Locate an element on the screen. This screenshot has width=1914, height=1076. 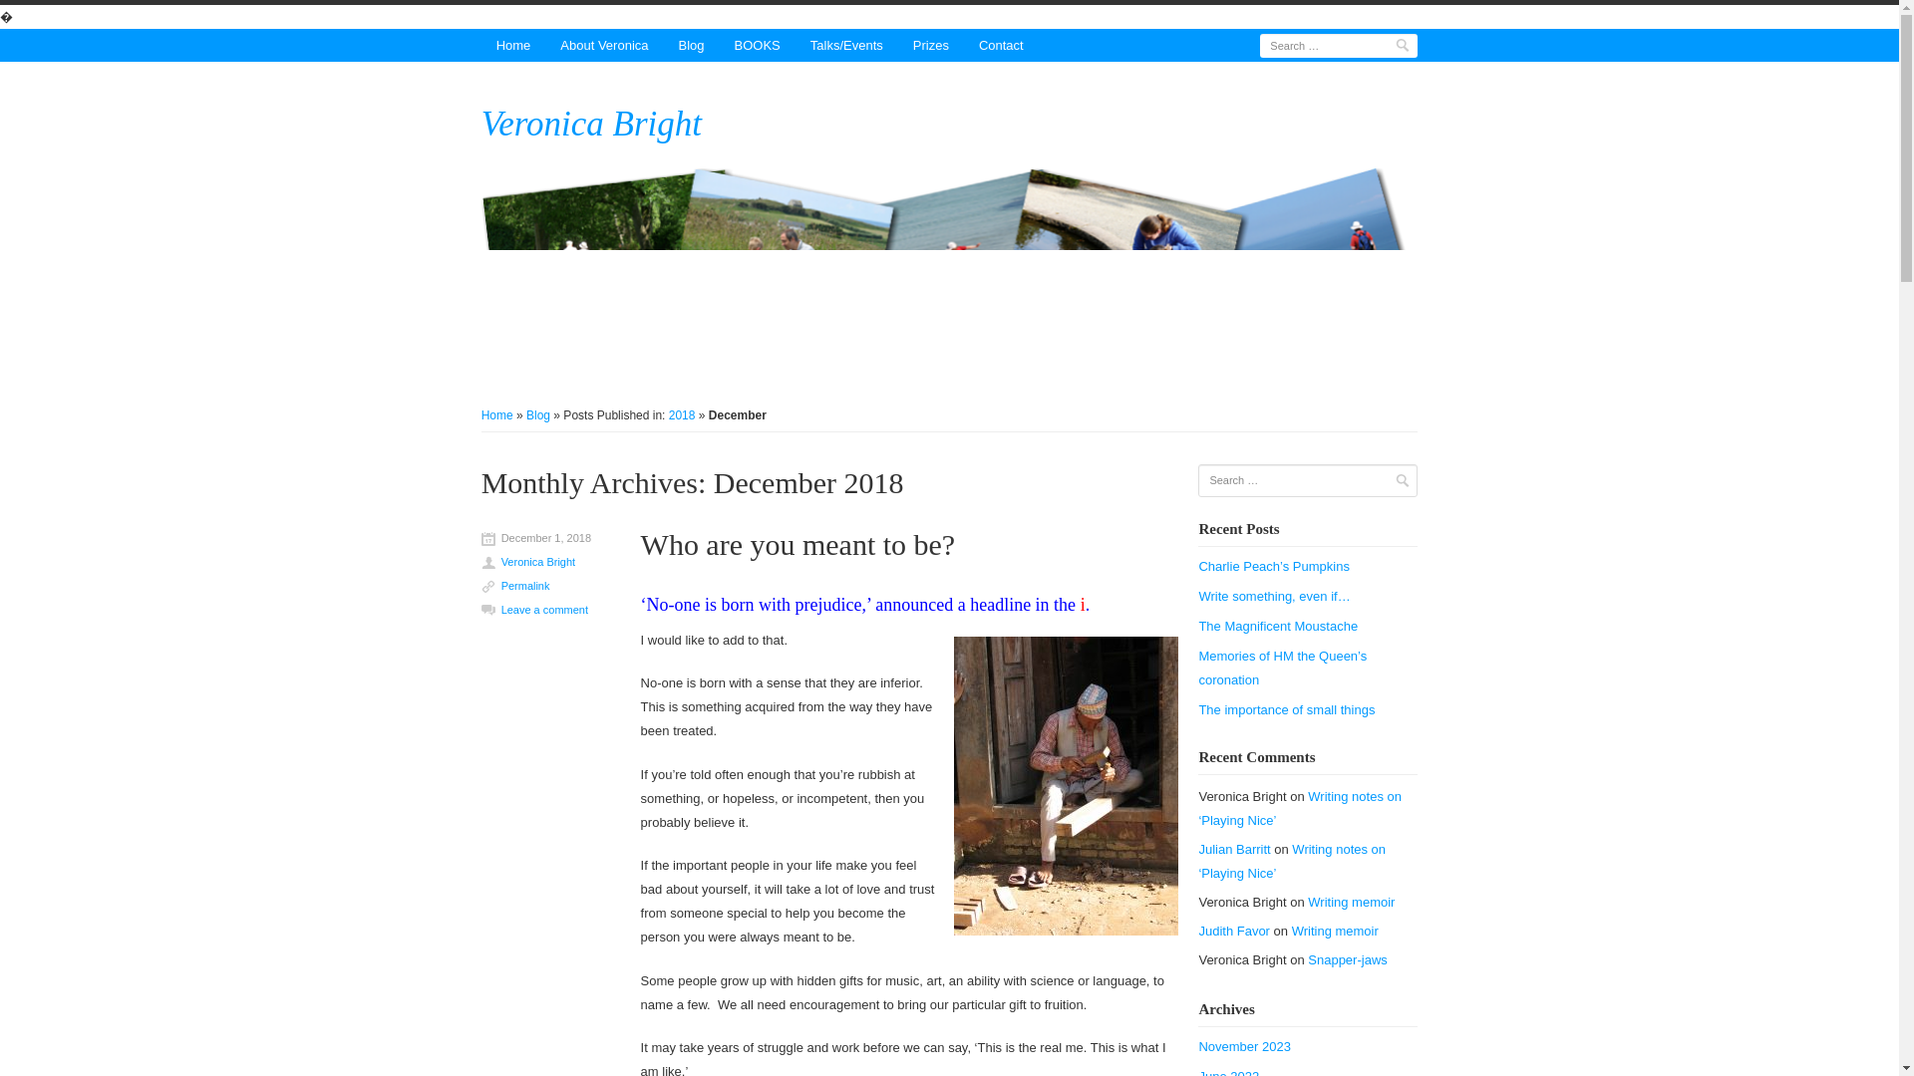
Home is located at coordinates (513, 45).